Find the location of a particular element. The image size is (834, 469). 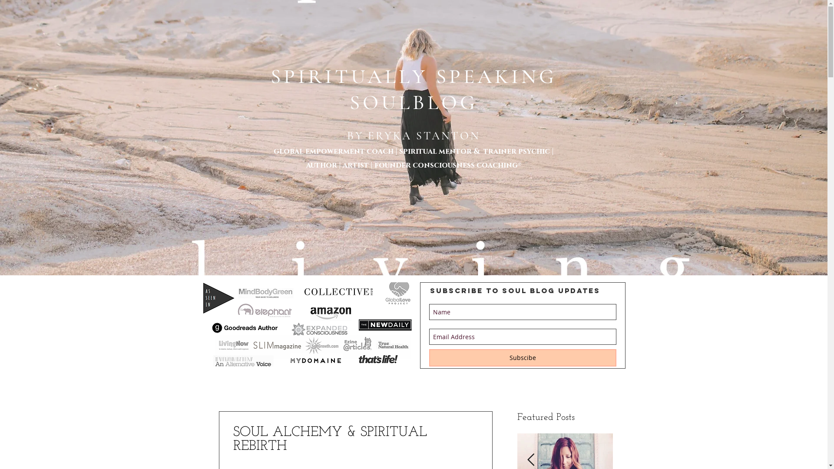

BOOK HERE is located at coordinates (580, 8).